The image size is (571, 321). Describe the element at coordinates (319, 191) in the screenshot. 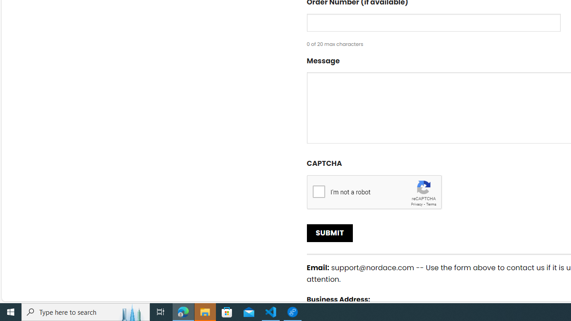

I see `I'm not a robot` at that location.